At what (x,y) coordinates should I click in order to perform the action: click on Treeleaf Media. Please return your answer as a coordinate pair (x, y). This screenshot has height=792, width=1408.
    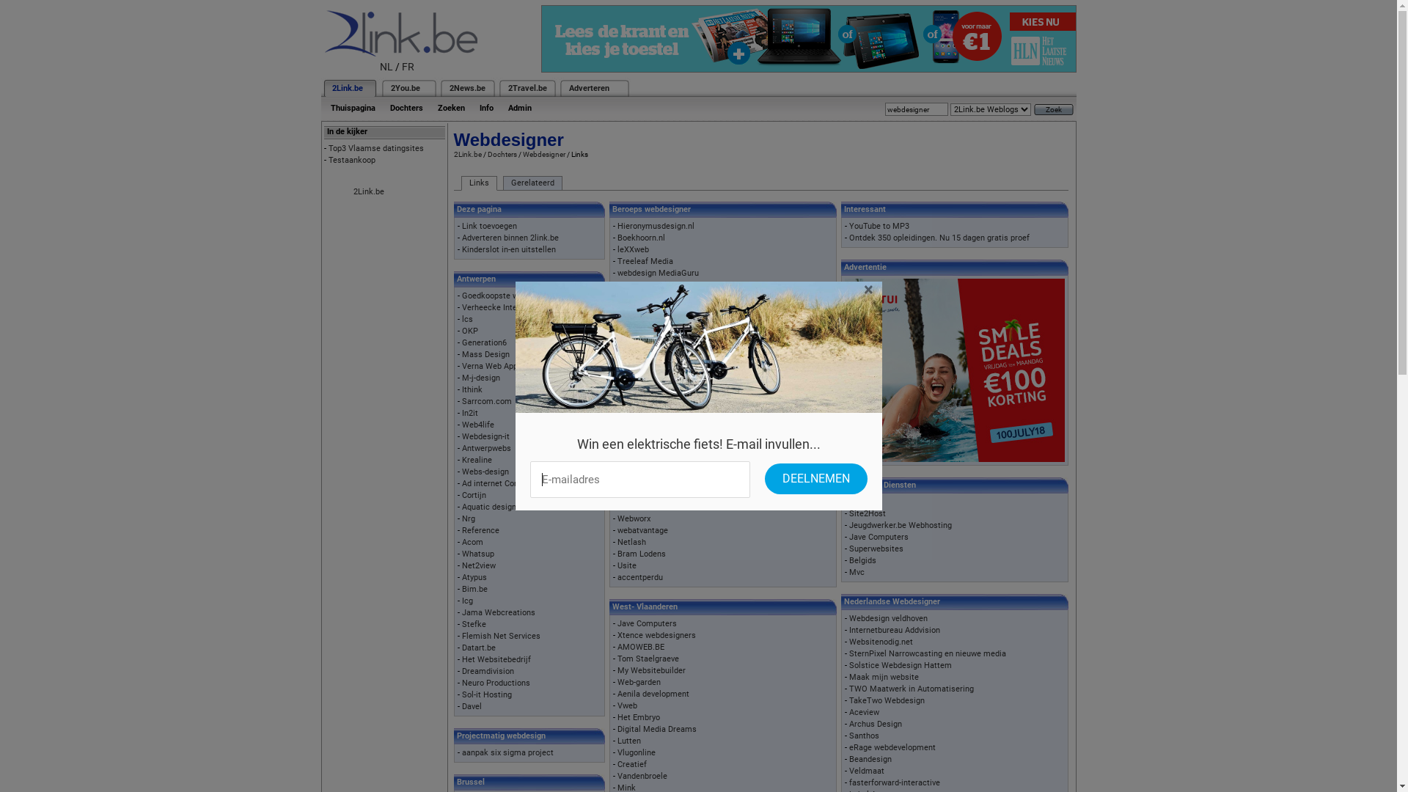
    Looking at the image, I should click on (645, 261).